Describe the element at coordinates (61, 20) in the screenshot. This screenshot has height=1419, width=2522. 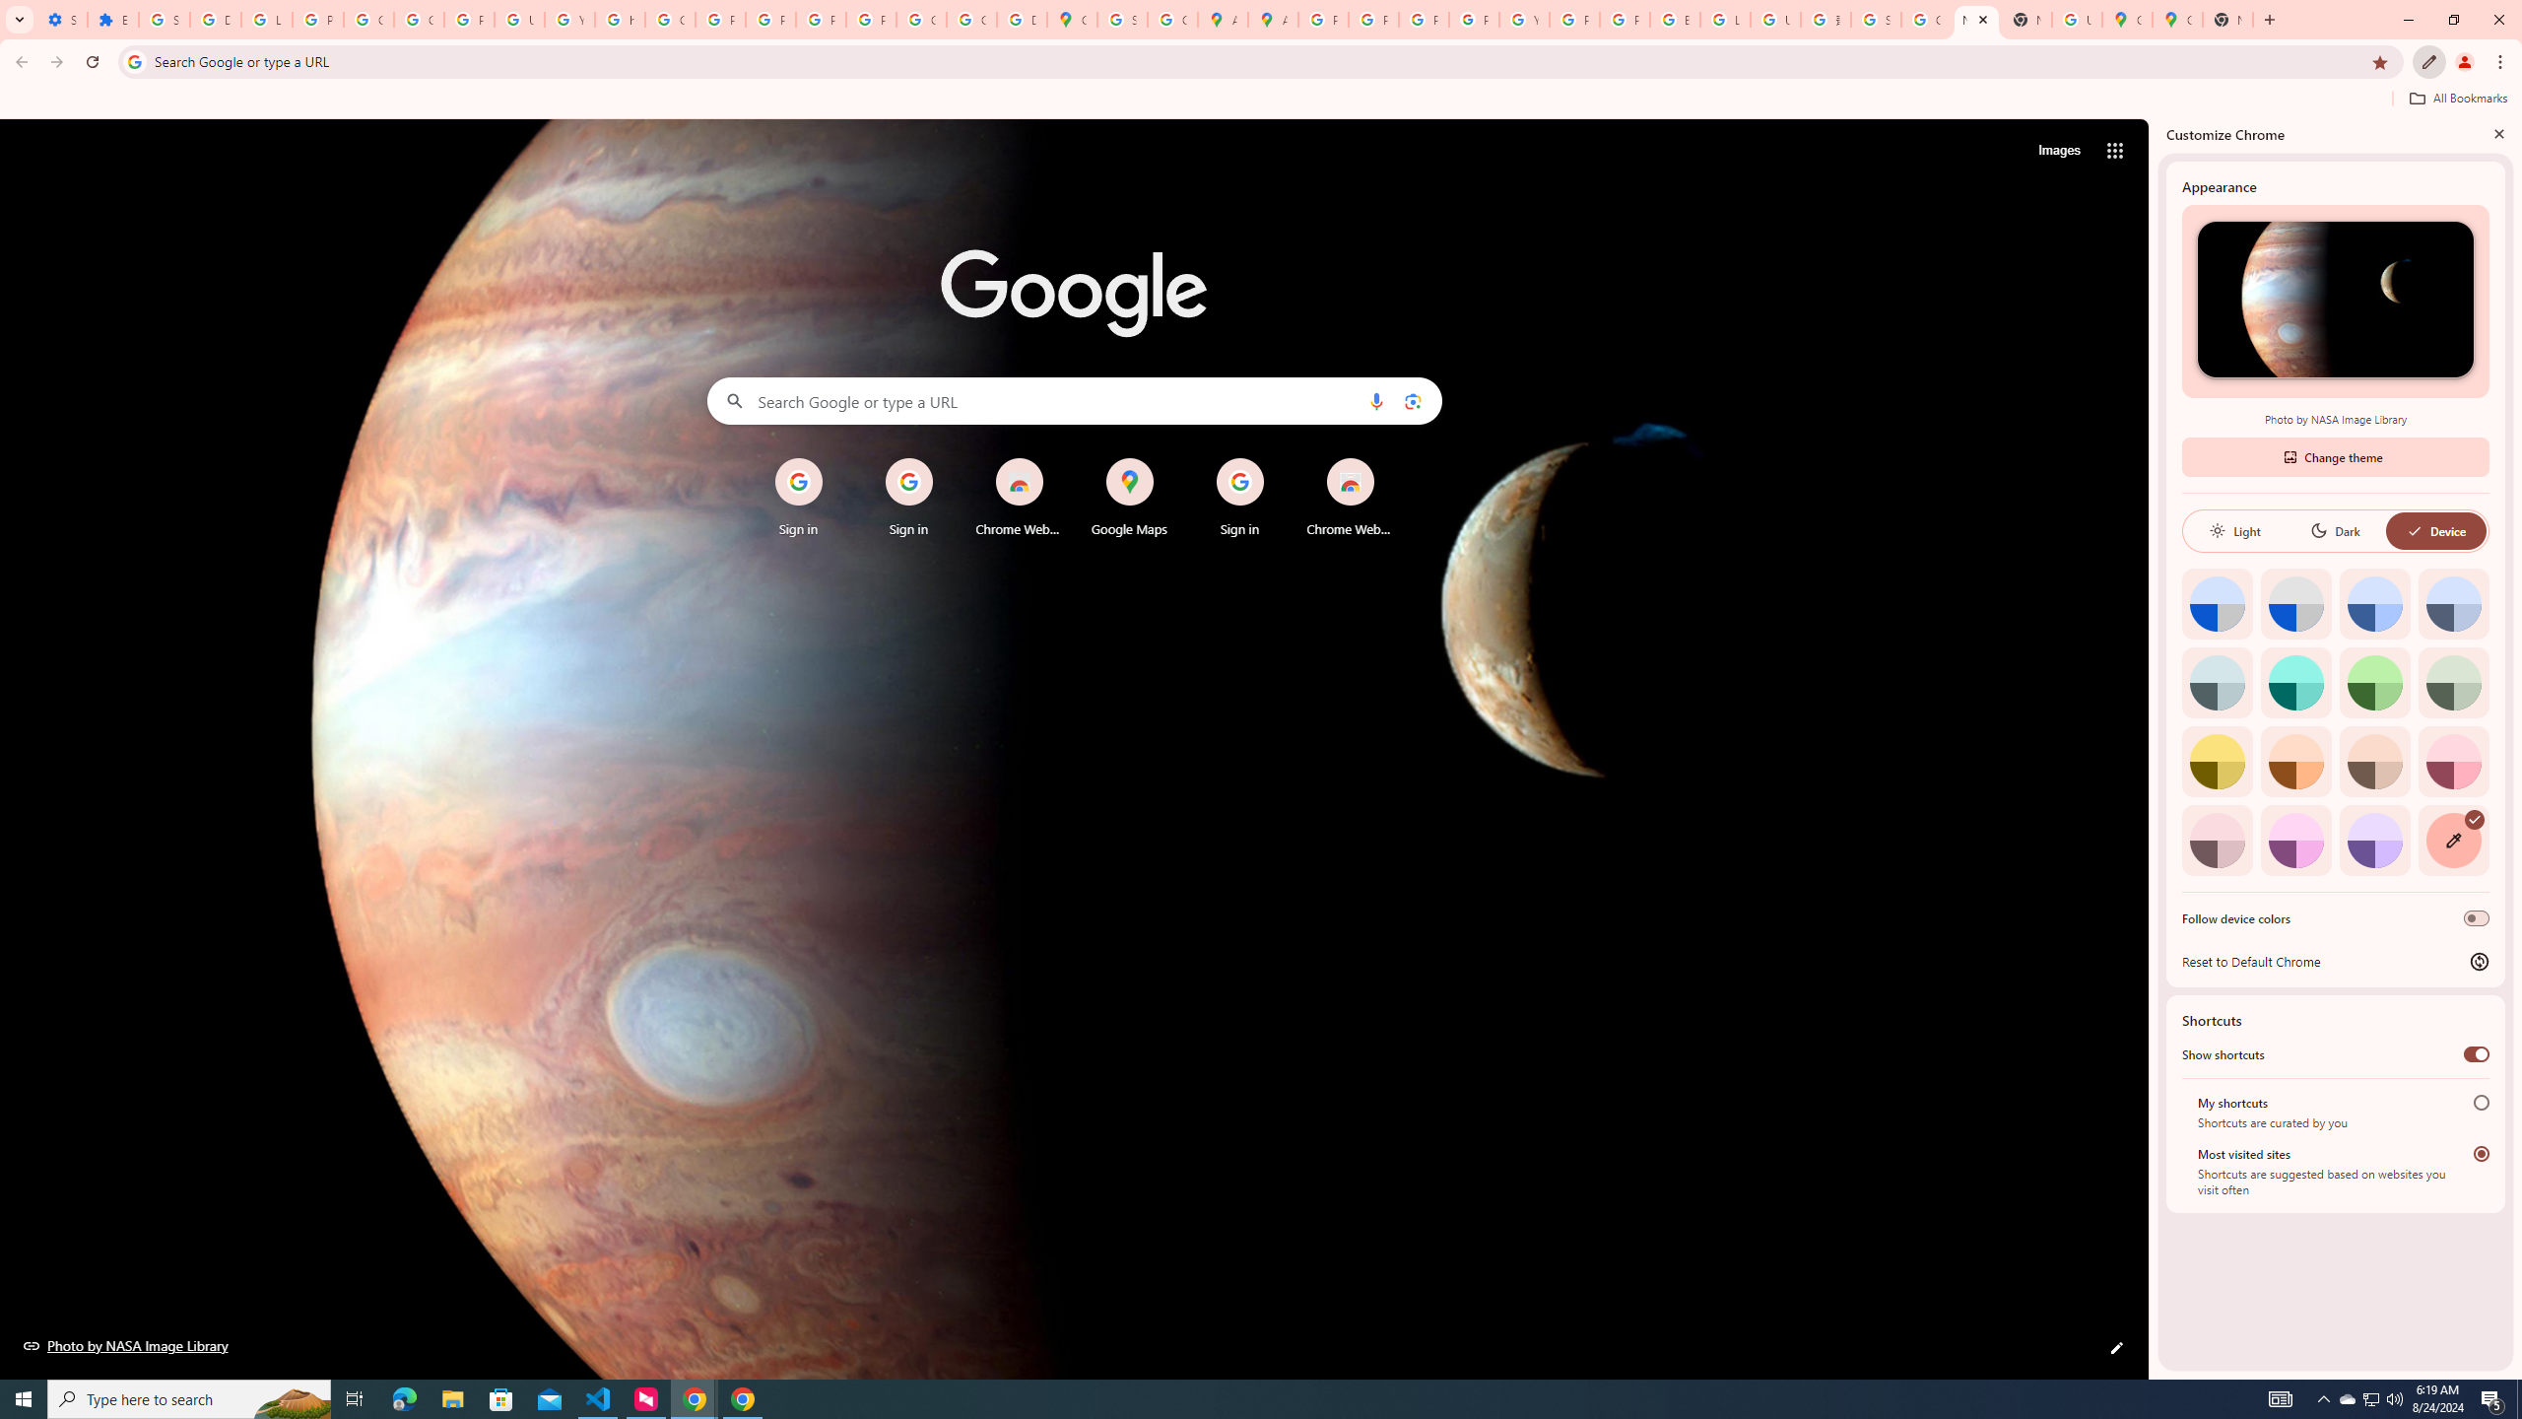
I see `Settings - On startup` at that location.